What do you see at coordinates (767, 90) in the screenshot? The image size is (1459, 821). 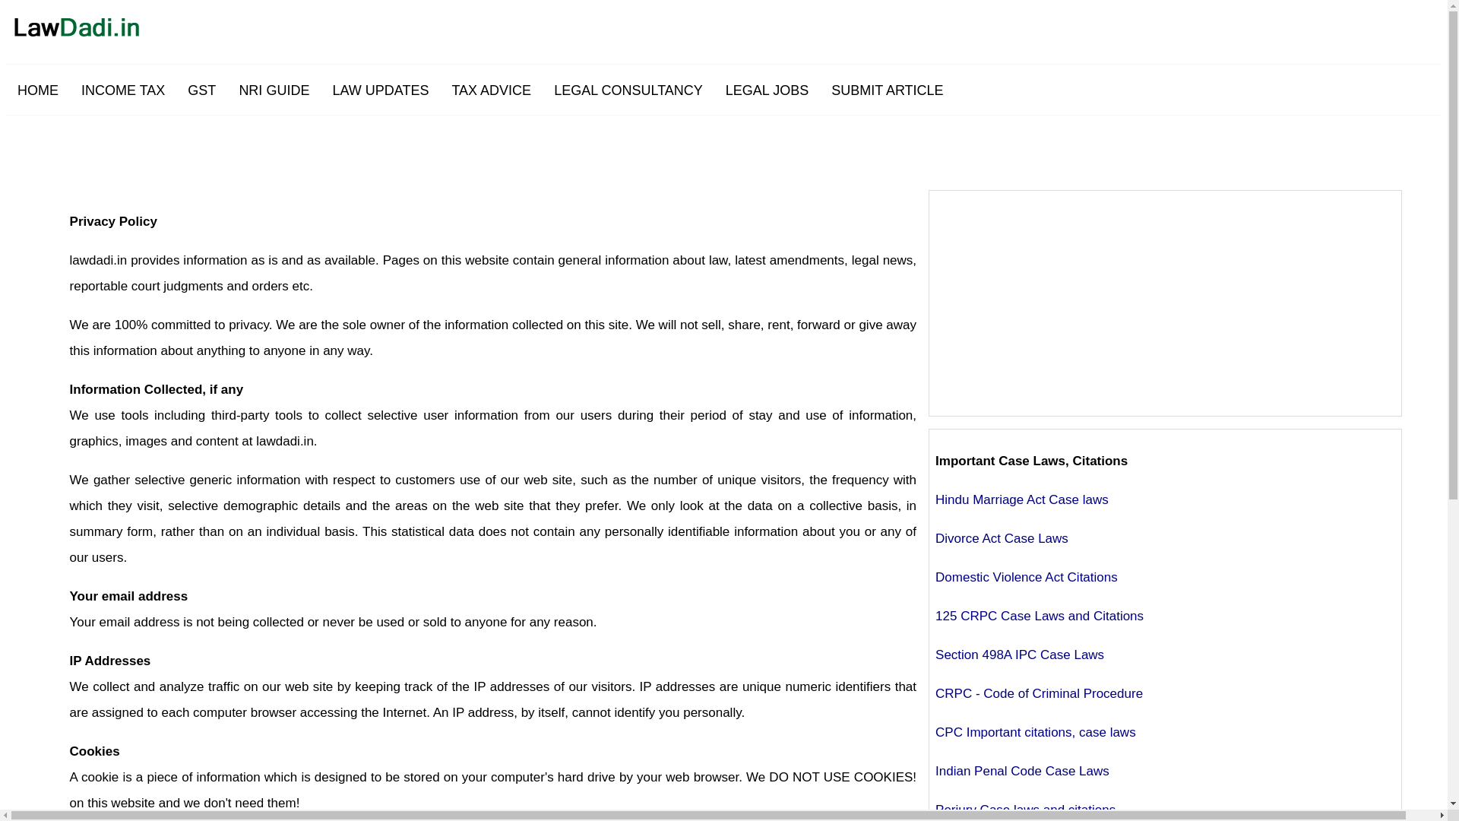 I see `LEGAL JOBS` at bounding box center [767, 90].